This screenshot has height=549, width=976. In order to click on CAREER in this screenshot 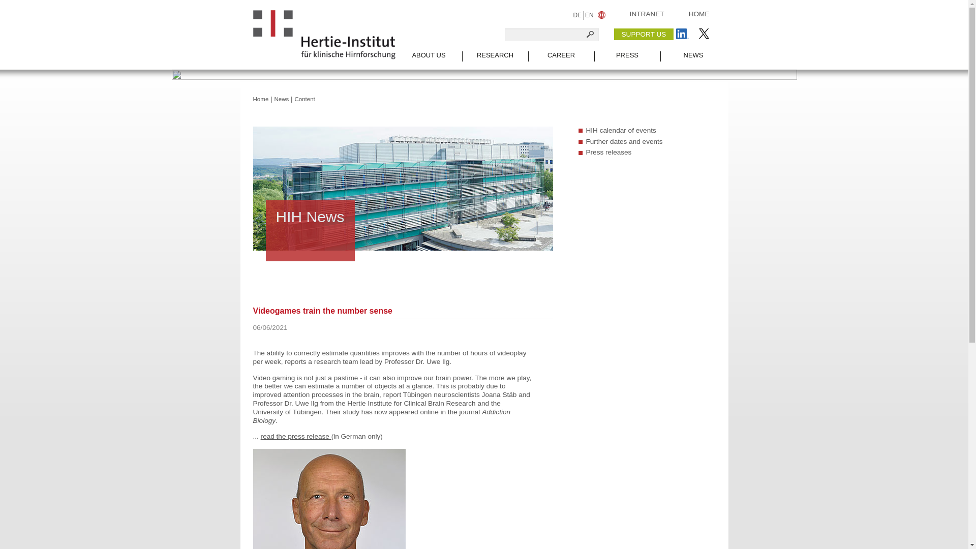, I will do `click(560, 60)`.